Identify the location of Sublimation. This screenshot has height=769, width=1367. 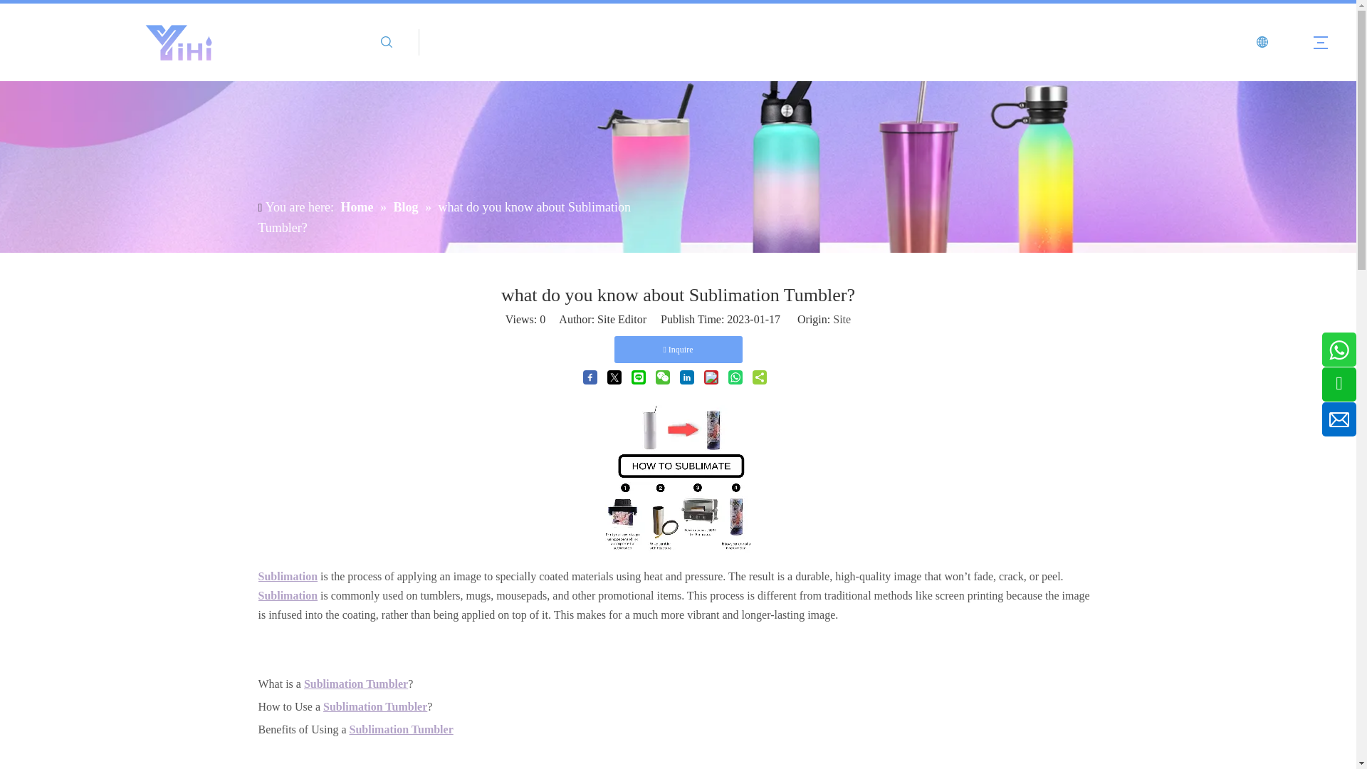
(288, 576).